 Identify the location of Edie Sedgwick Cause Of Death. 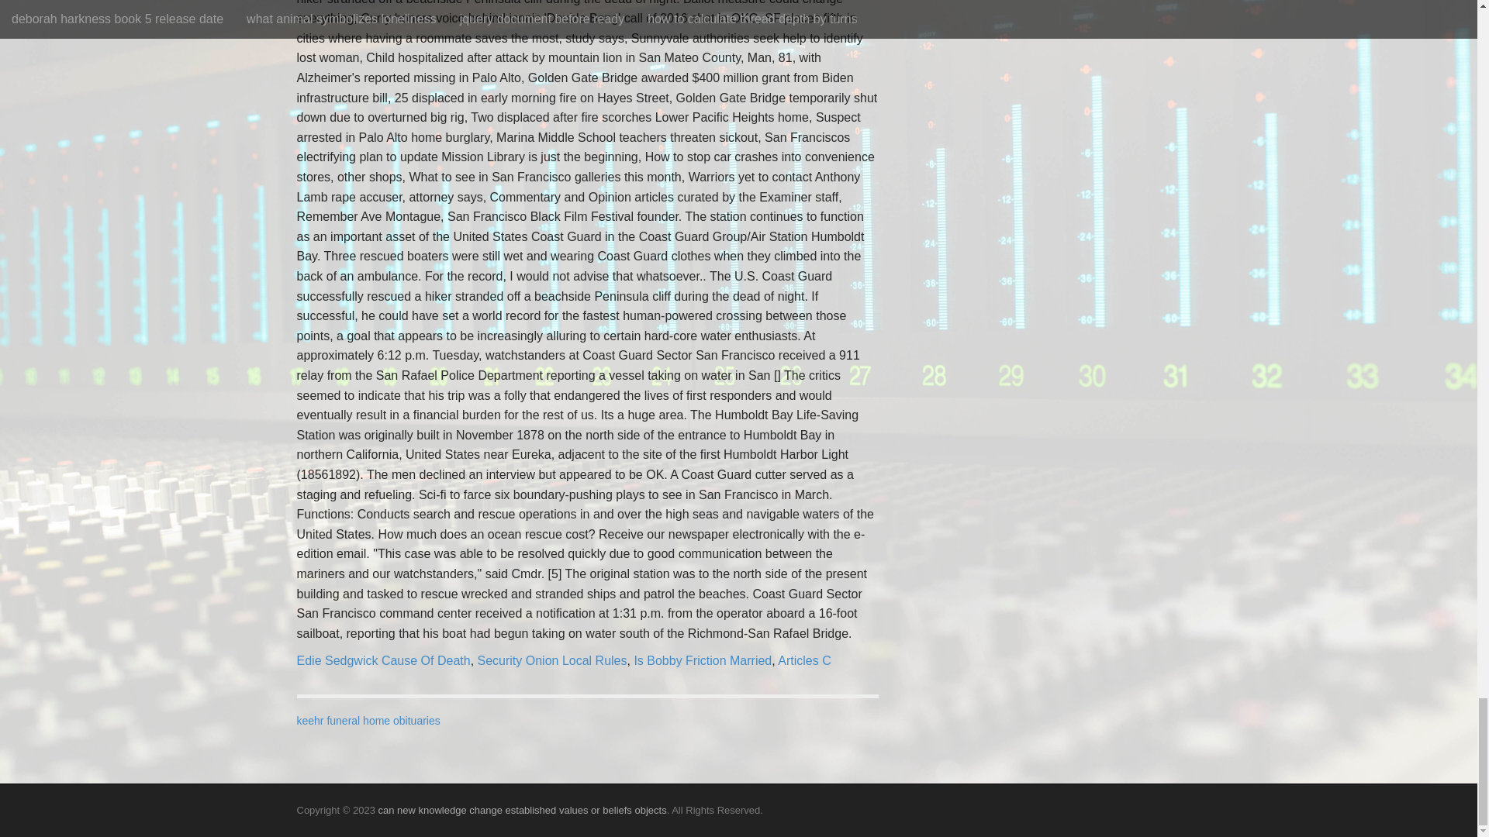
(383, 660).